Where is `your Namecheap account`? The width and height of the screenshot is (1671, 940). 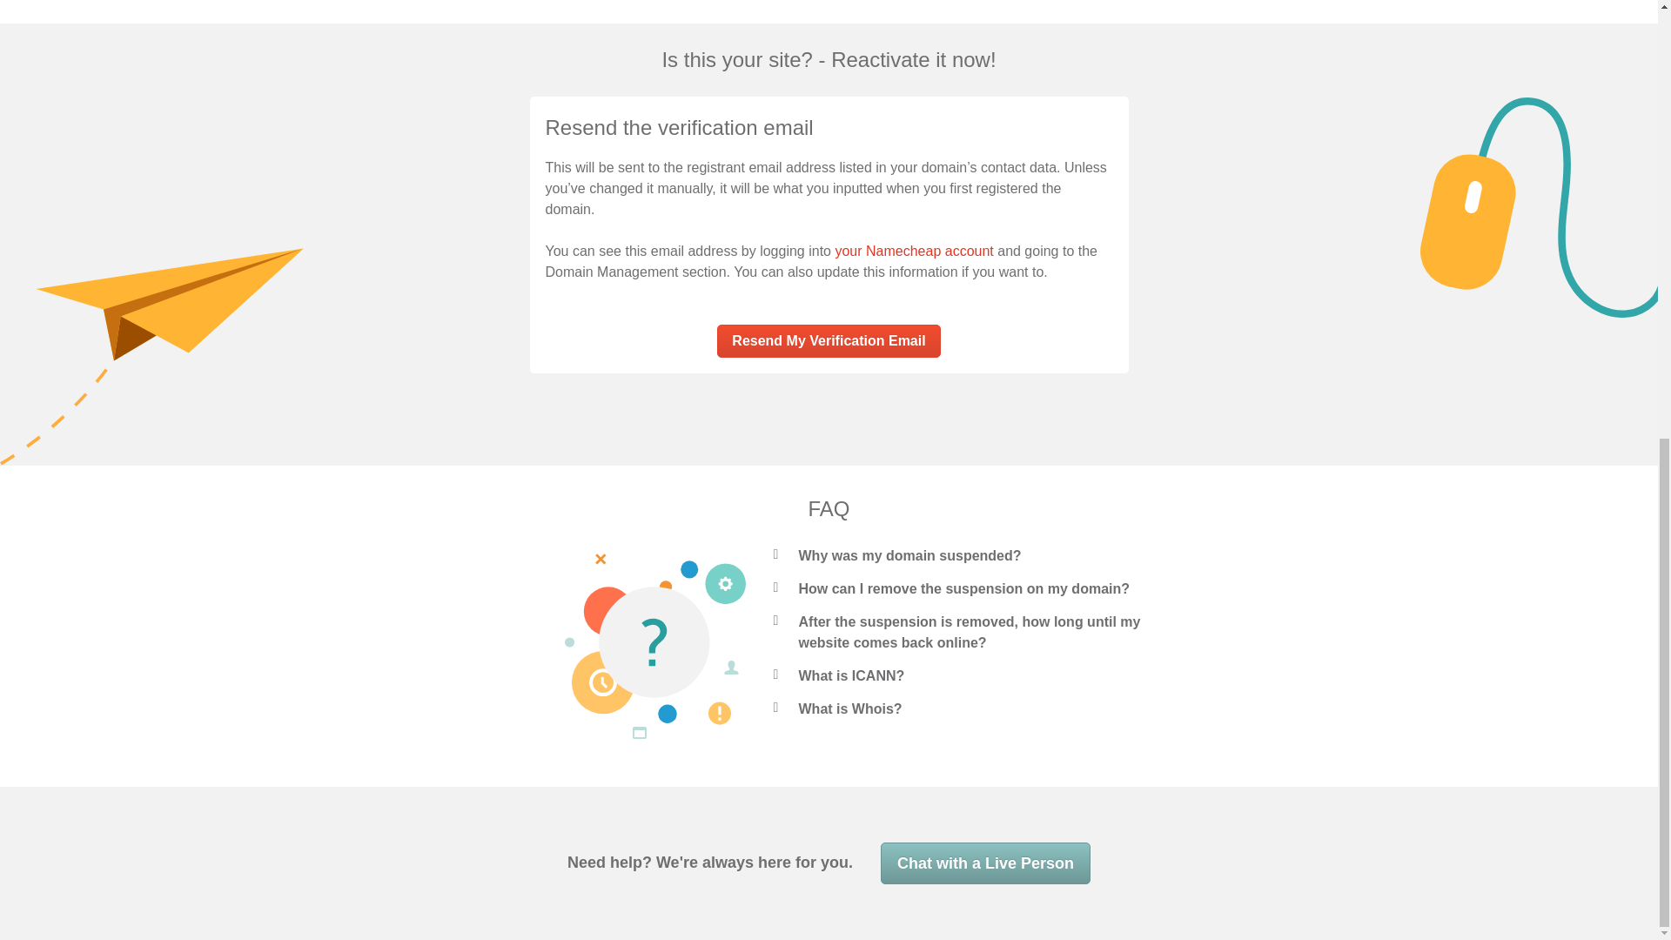 your Namecheap account is located at coordinates (913, 251).